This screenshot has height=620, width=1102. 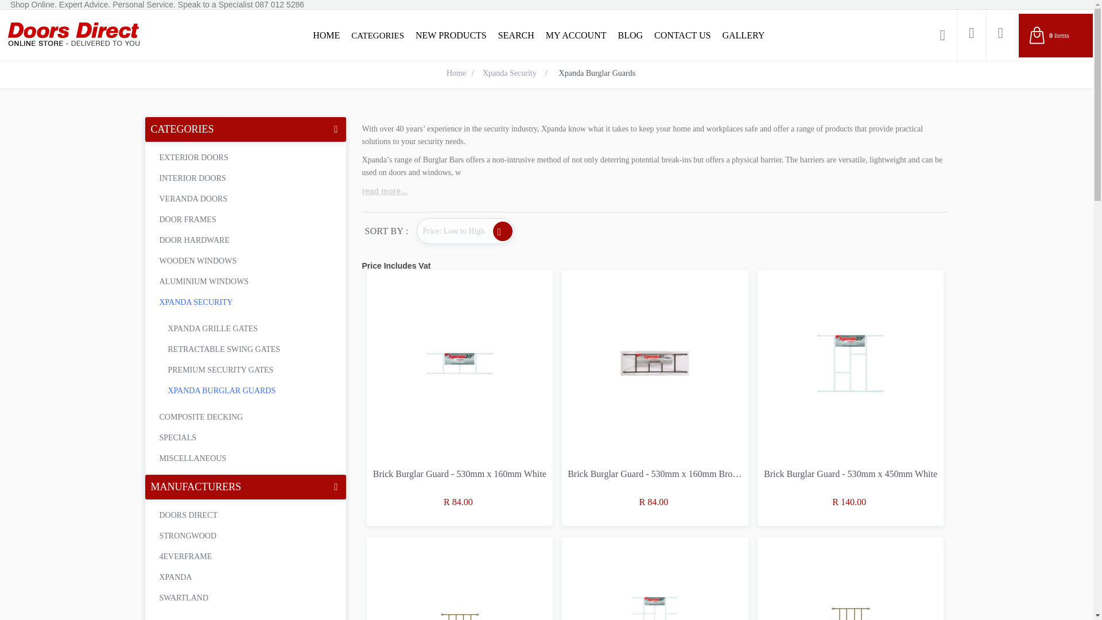 I want to click on Xpanda Security, so click(x=510, y=73).